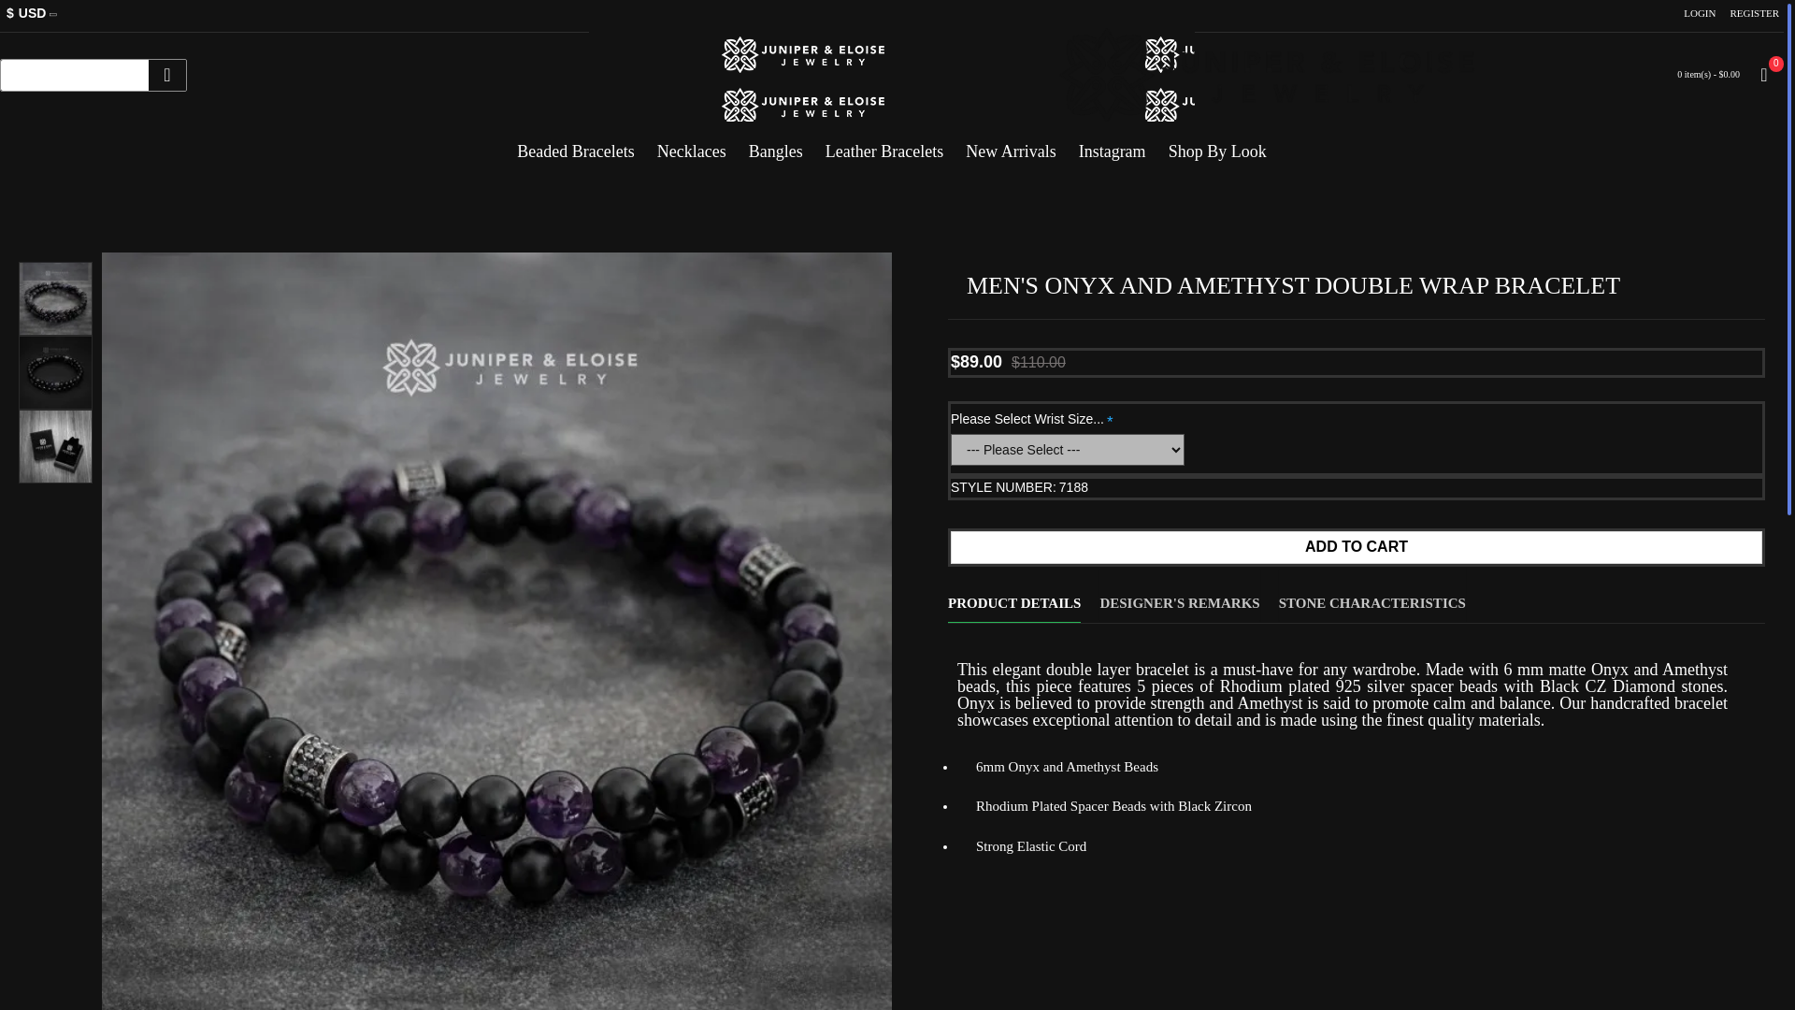  I want to click on LOGIN, so click(1699, 14).